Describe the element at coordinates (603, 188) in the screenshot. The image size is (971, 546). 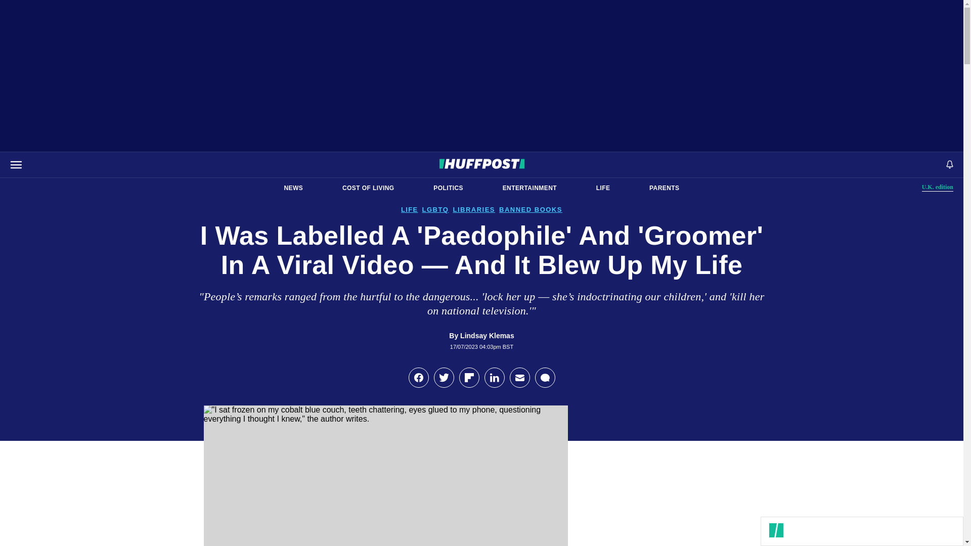
I see `LIFE` at that location.